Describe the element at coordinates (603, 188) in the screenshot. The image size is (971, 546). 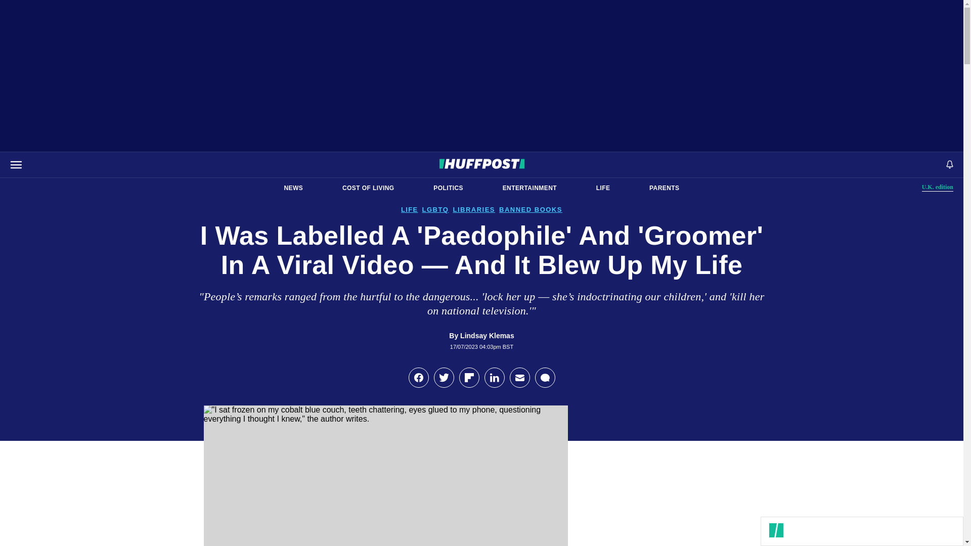
I see `LIFE` at that location.